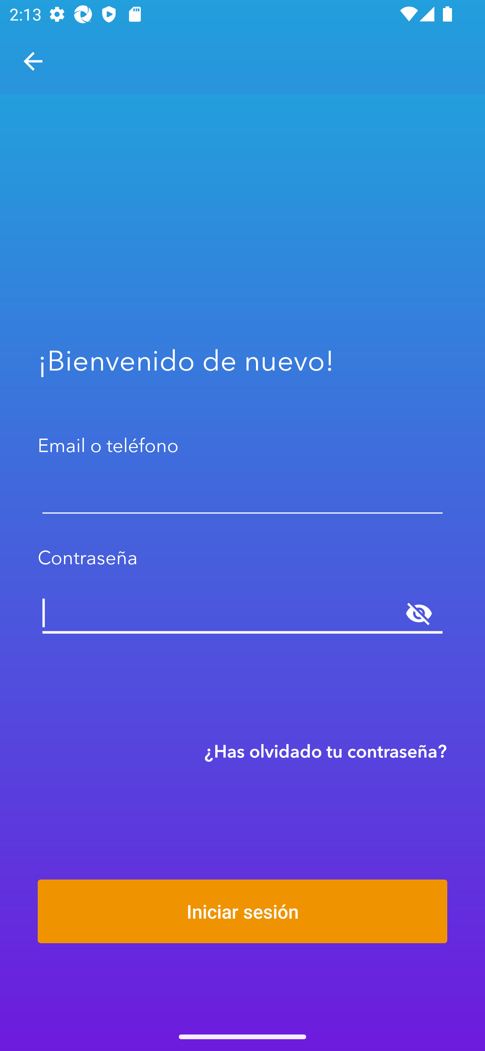  I want to click on Iniciar sesión, so click(243, 911).